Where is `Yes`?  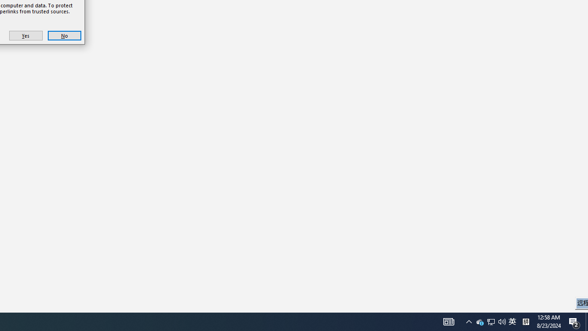
Yes is located at coordinates (512, 322).